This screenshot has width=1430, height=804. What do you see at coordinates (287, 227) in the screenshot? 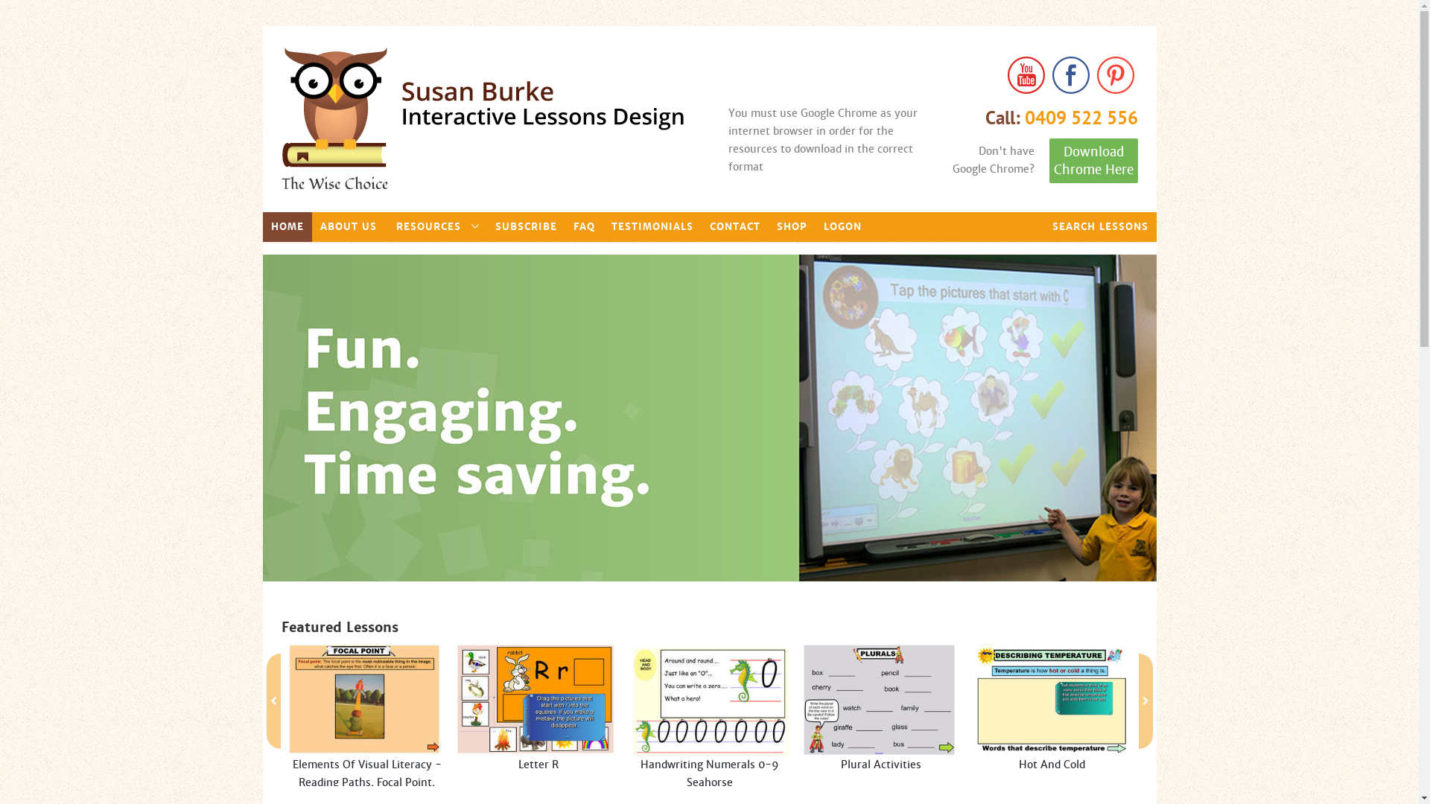
I see `HOME` at bounding box center [287, 227].